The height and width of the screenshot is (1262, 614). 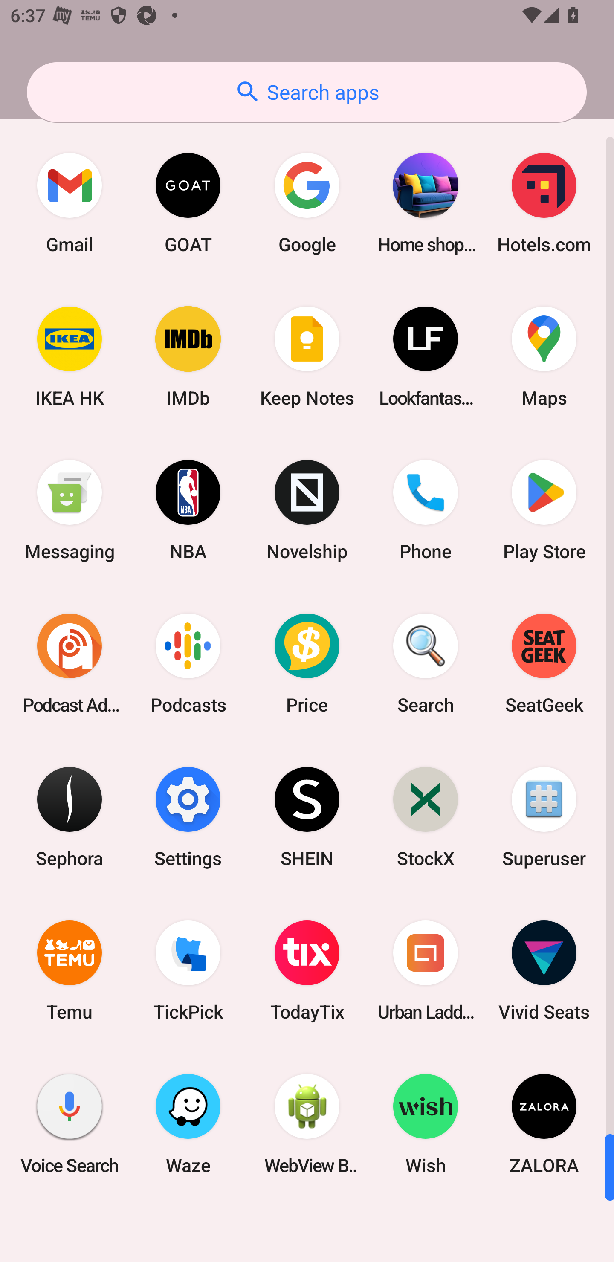 I want to click on TickPick, so click(x=188, y=970).